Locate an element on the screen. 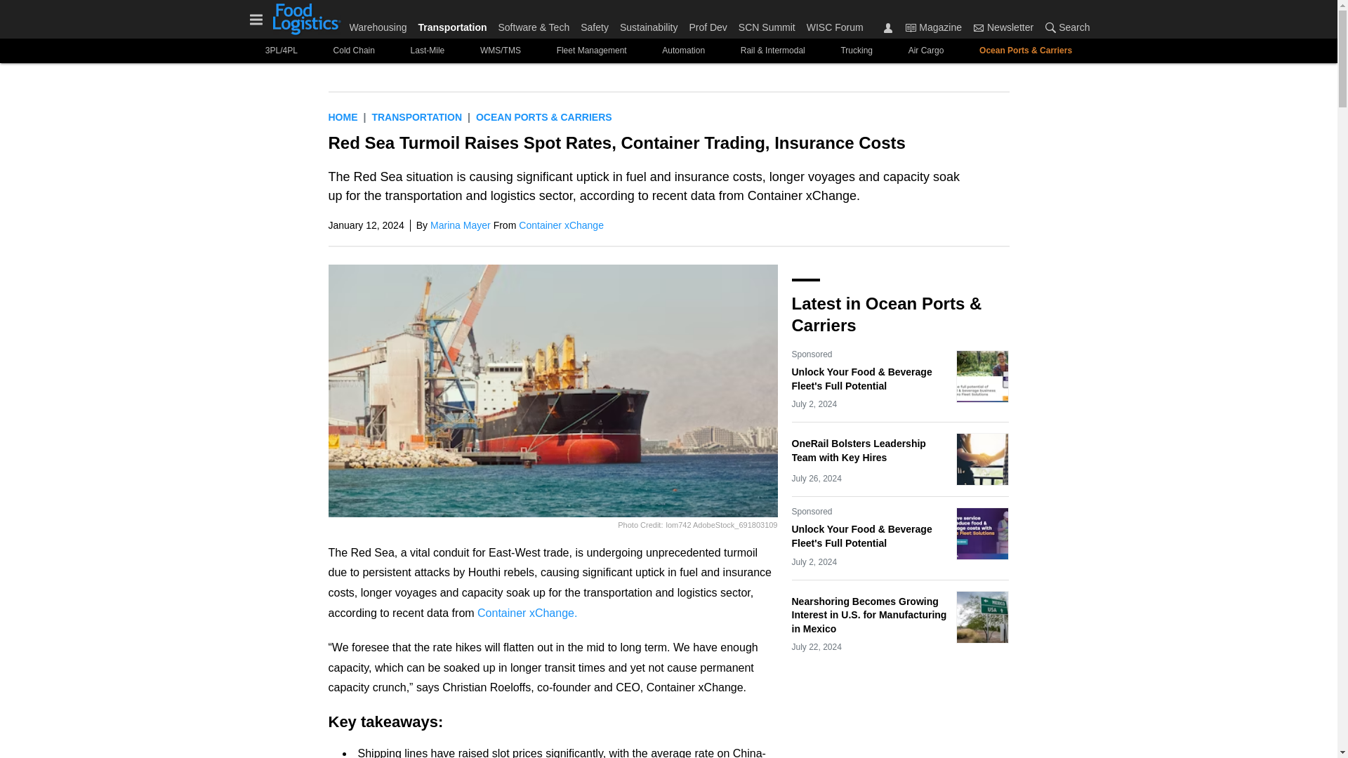 The height and width of the screenshot is (758, 1348). Magazine is located at coordinates (933, 27).